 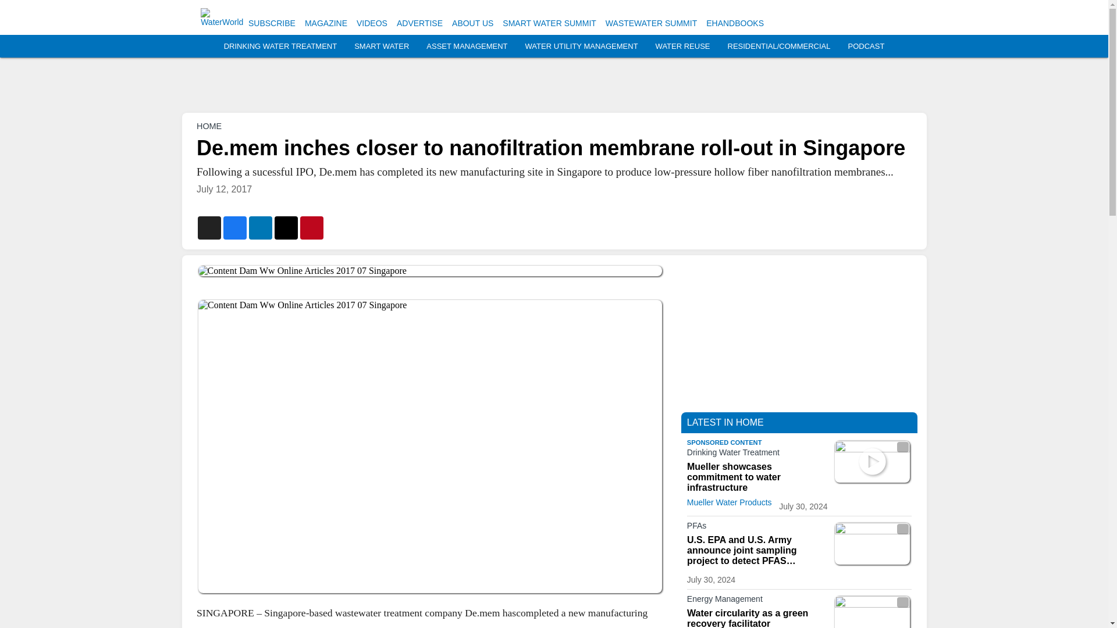 I want to click on EHANDBOOKS, so click(x=735, y=23).